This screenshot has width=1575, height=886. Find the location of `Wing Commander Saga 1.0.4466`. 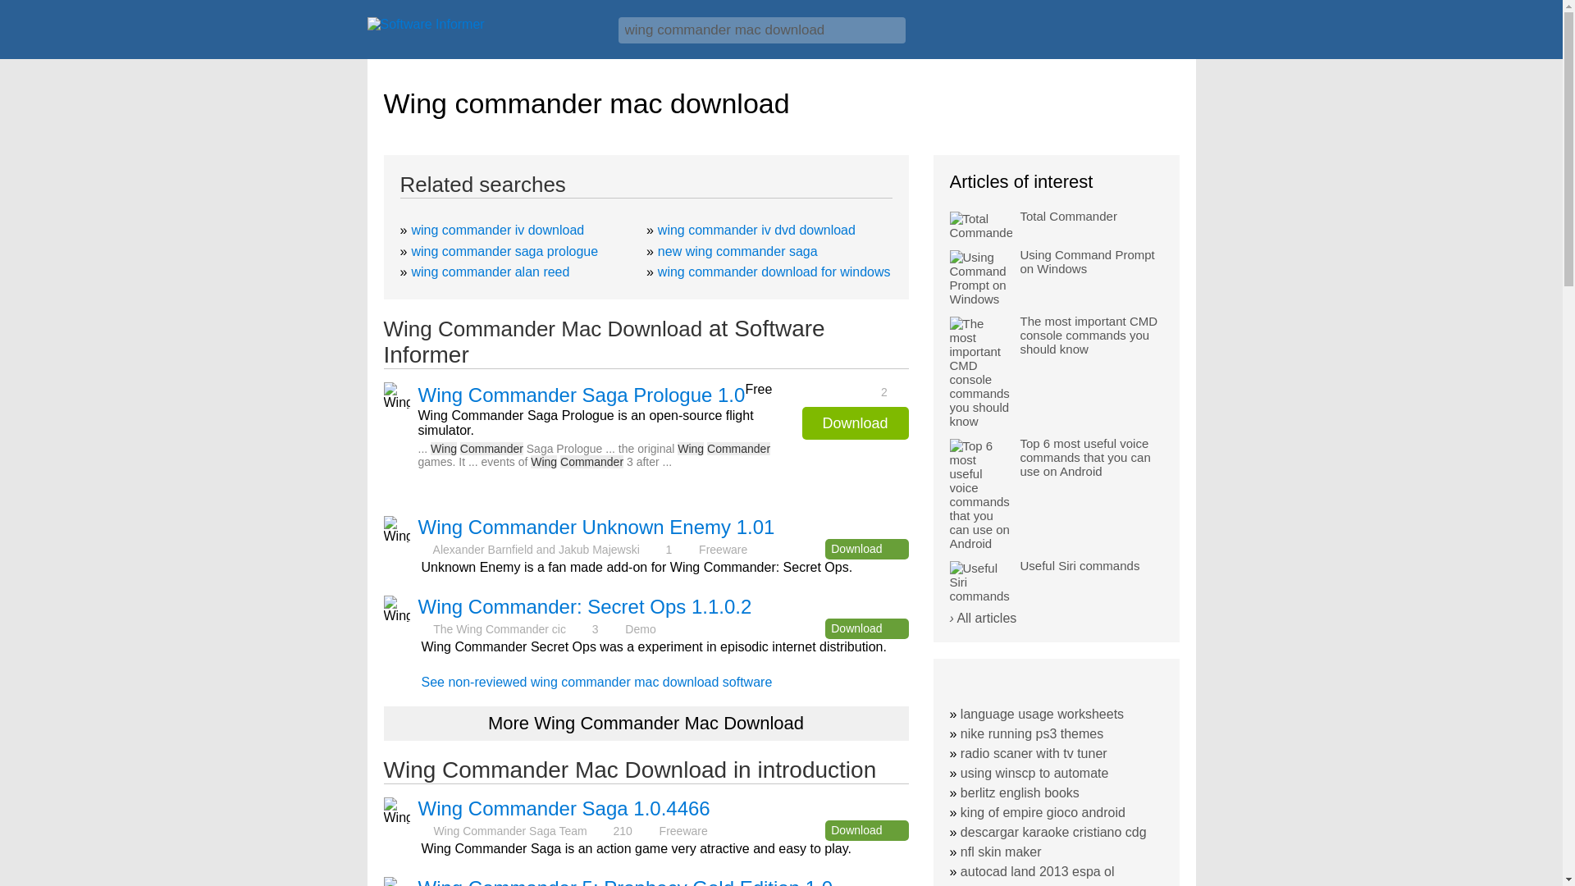

Wing Commander Saga 1.0.4466 is located at coordinates (564, 809).